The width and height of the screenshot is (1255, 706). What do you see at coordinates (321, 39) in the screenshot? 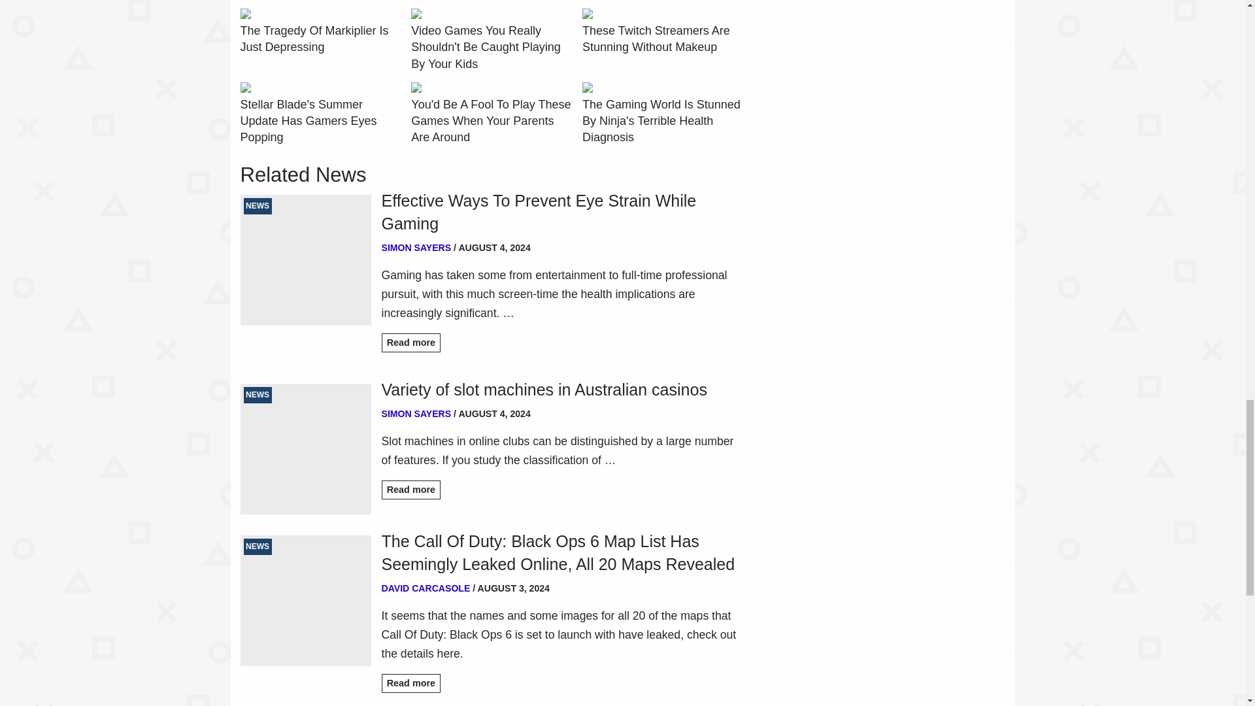
I see `The Tragedy Of Markiplier Is Just Depressing` at bounding box center [321, 39].